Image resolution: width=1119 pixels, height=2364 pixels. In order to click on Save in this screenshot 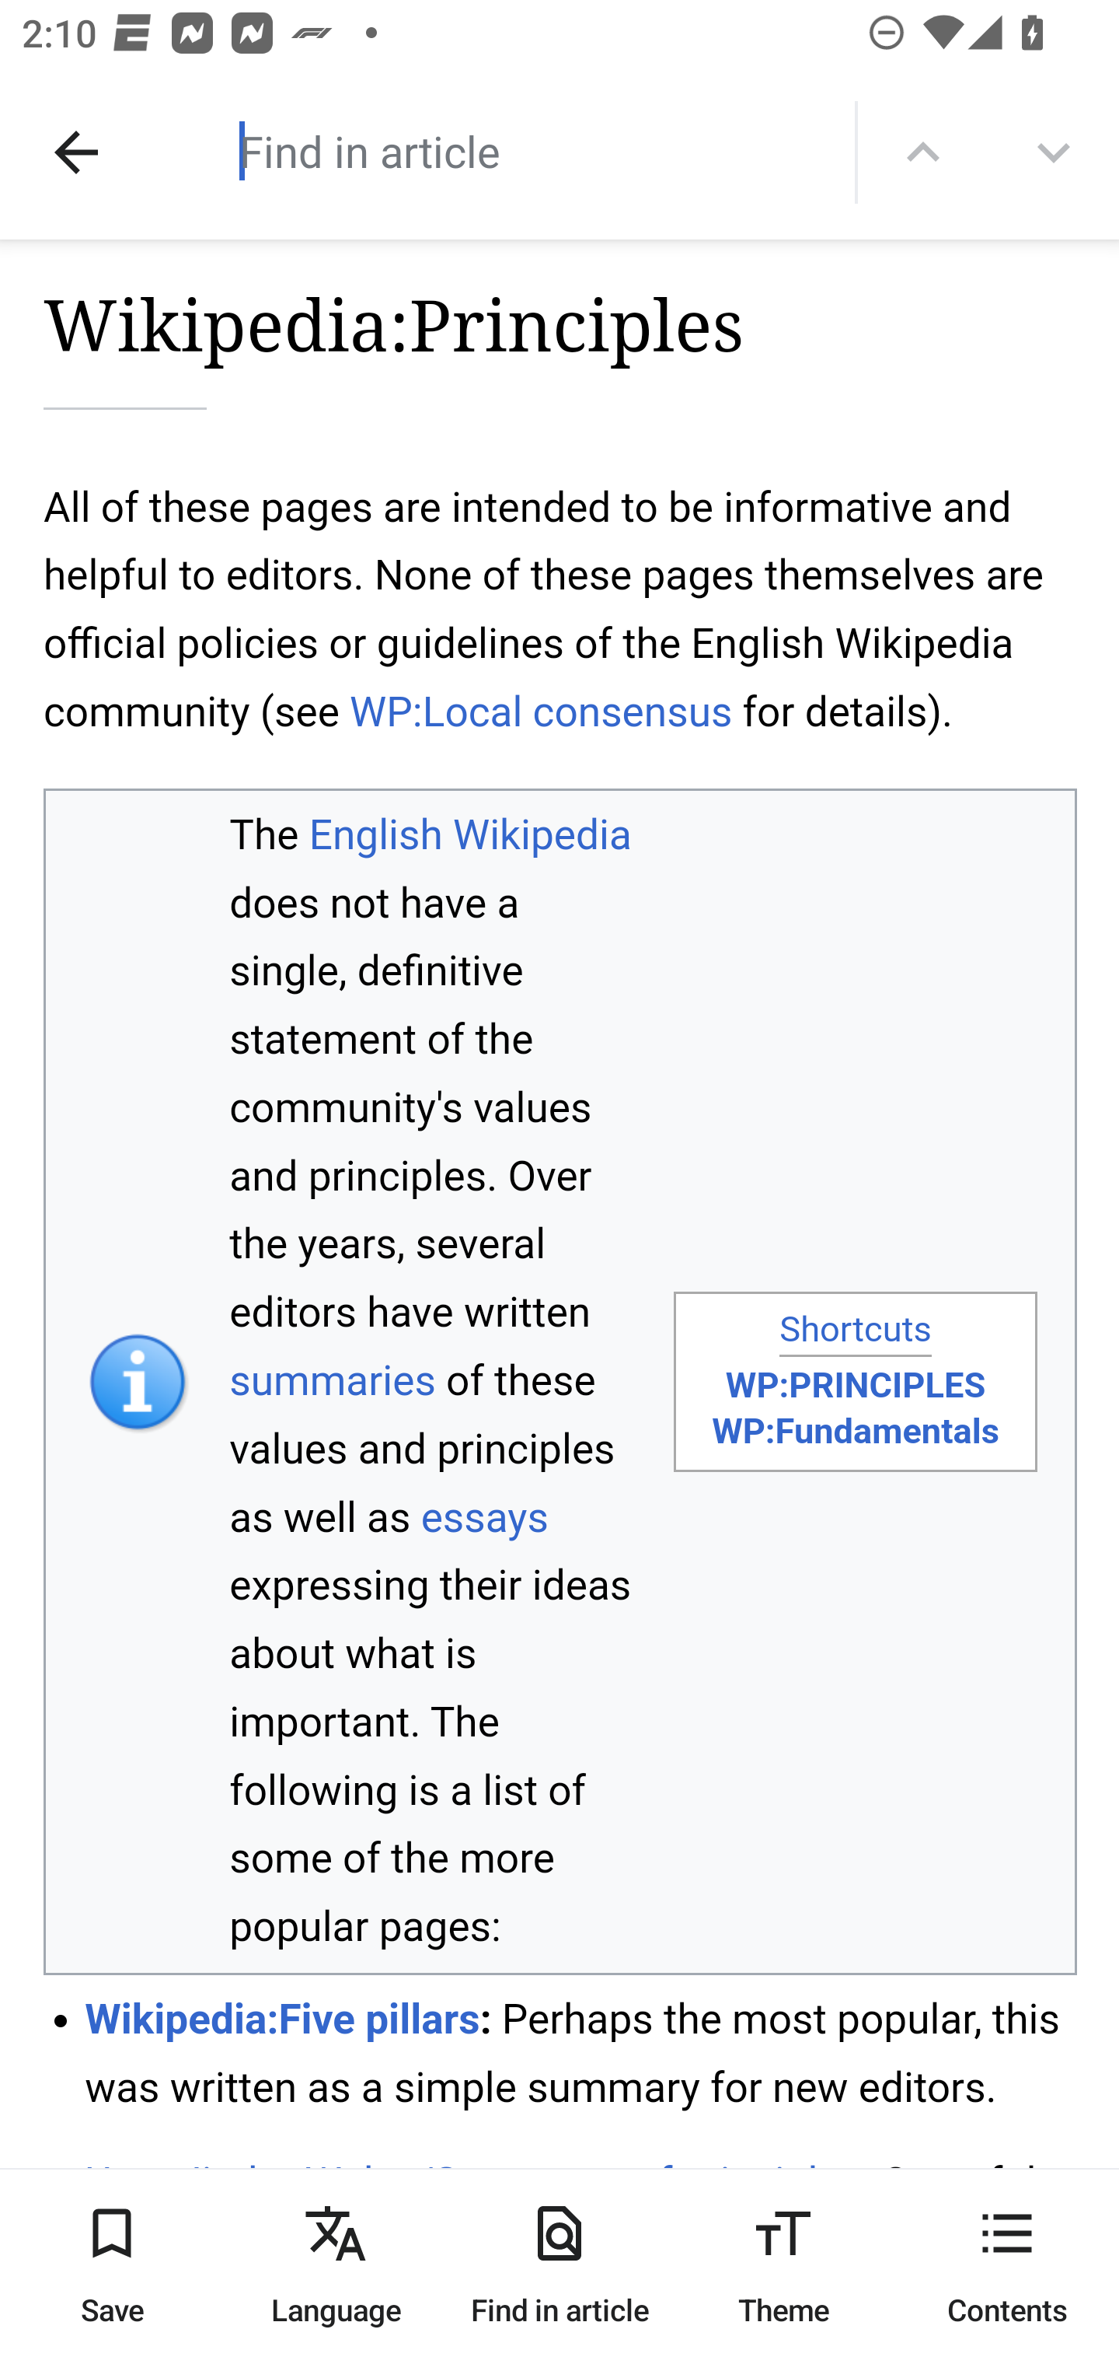, I will do `click(112, 2266)`.